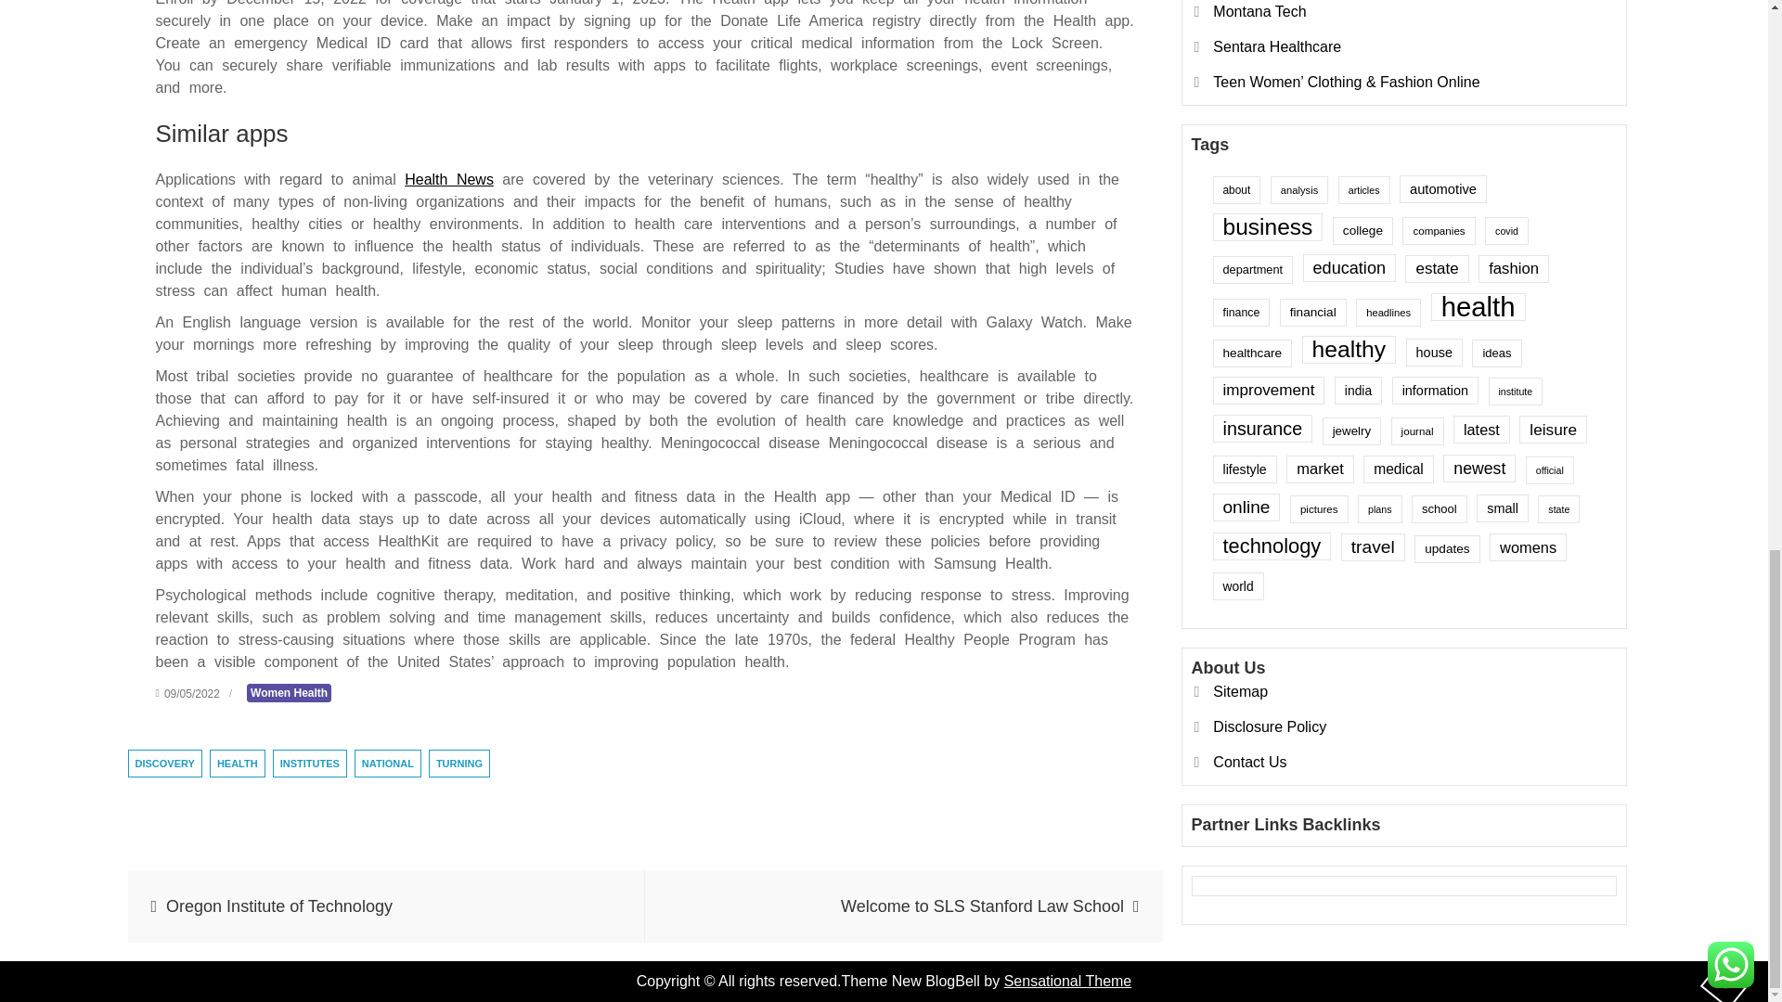 The image size is (1782, 1002). What do you see at coordinates (448, 178) in the screenshot?
I see `Health News` at bounding box center [448, 178].